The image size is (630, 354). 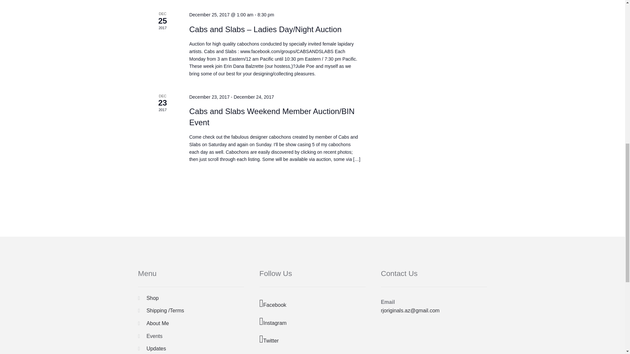 What do you see at coordinates (152, 298) in the screenshot?
I see `Shop` at bounding box center [152, 298].